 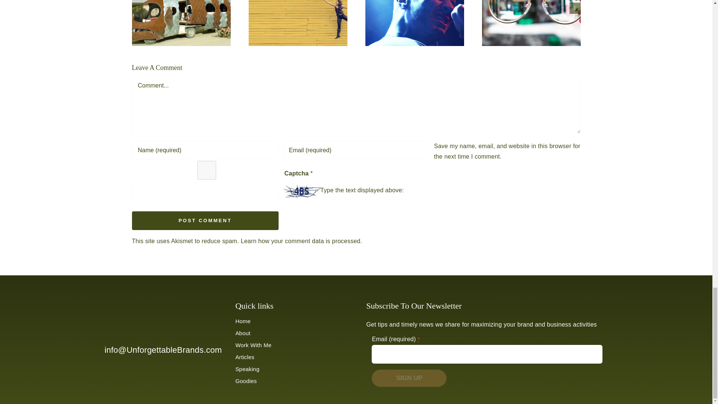 I want to click on Post Comment, so click(x=205, y=220).